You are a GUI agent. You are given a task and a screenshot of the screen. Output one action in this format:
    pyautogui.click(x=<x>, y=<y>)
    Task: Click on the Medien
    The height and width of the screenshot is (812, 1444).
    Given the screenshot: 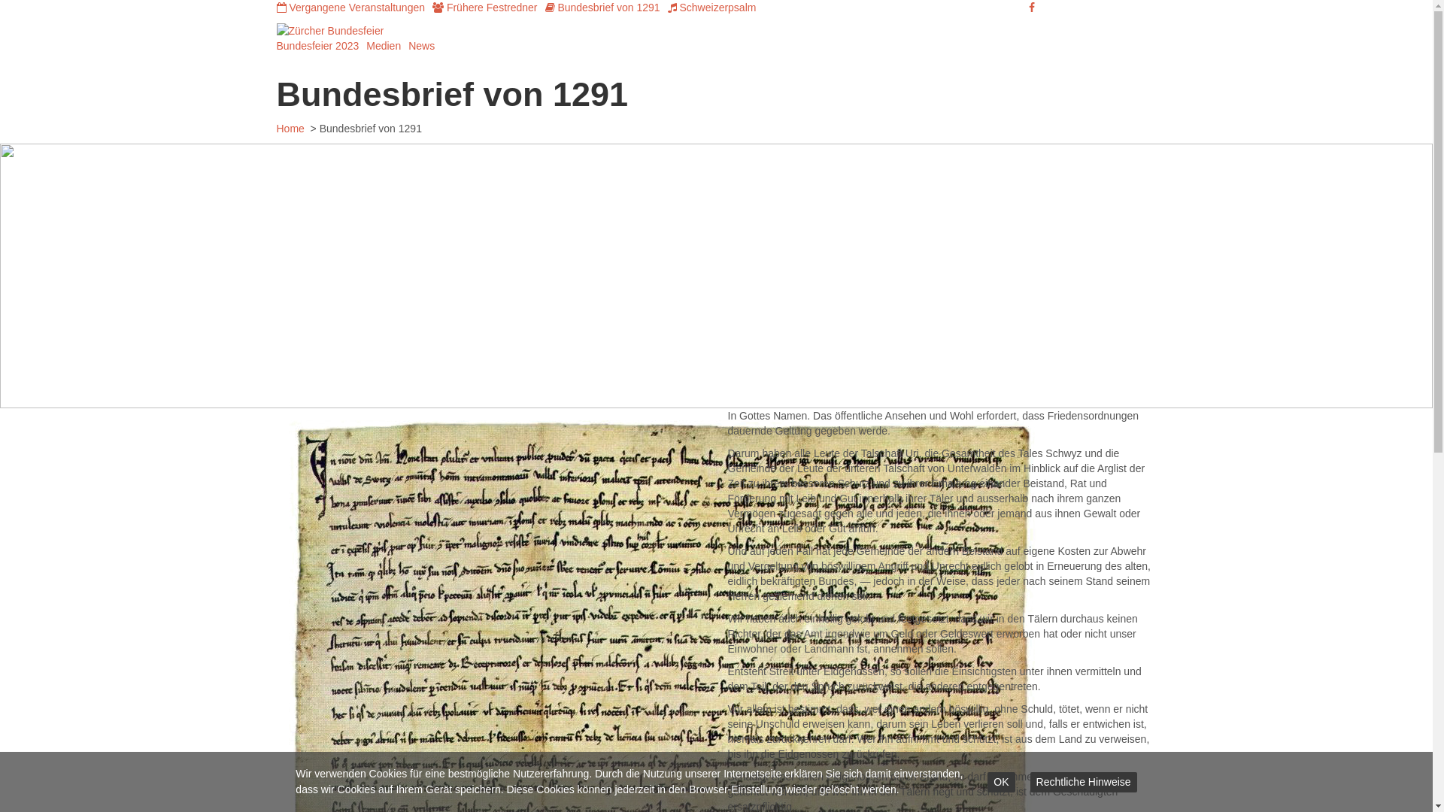 What is the action you would take?
    pyautogui.click(x=384, y=46)
    